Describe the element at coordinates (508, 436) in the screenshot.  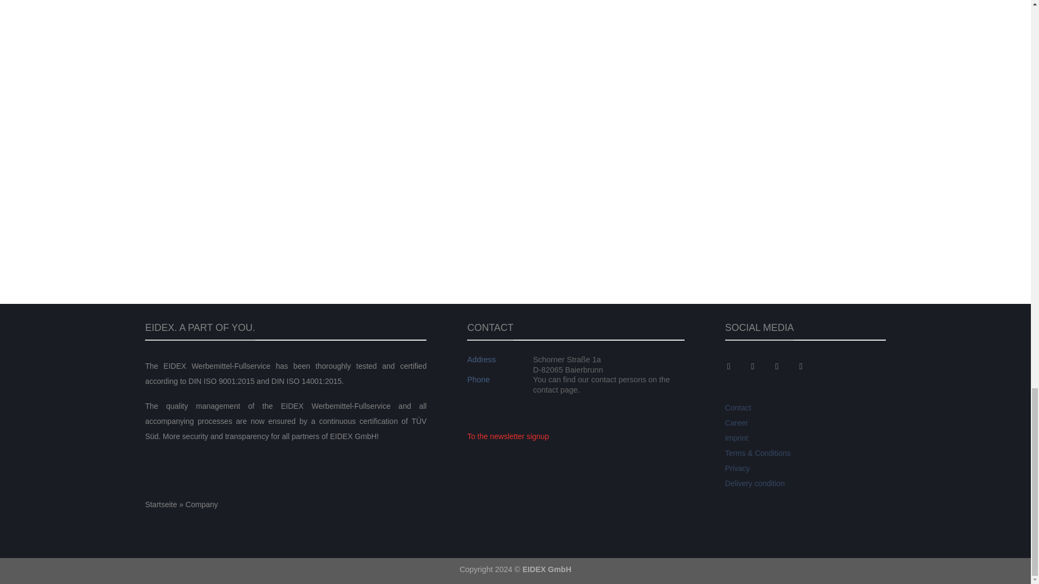
I see `To the newsletter signup` at that location.